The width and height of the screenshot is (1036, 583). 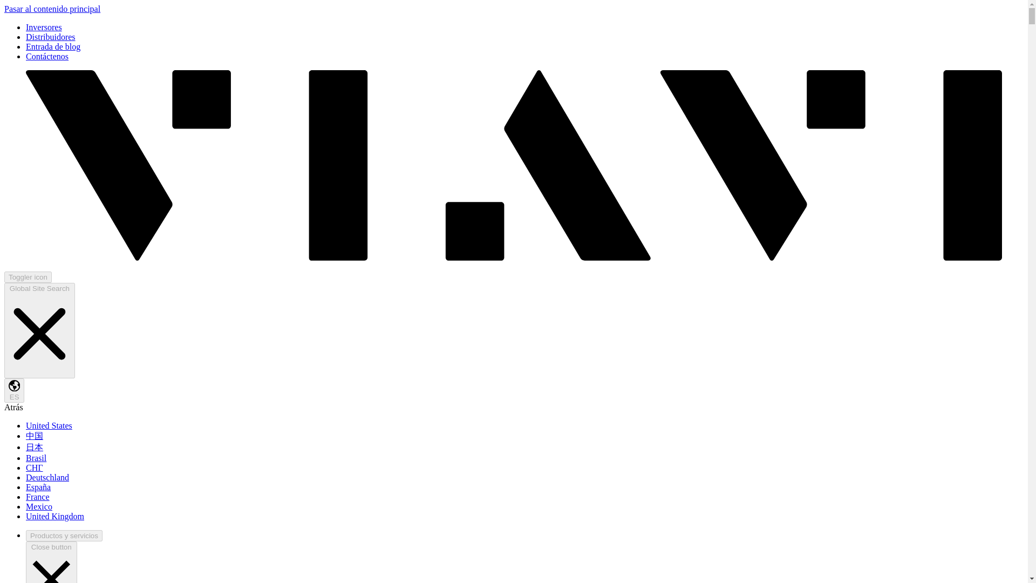 I want to click on Global Site Search, so click(x=39, y=330).